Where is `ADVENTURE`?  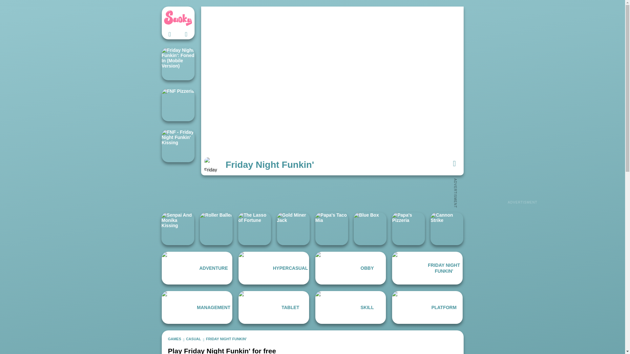
ADVENTURE is located at coordinates (197, 268).